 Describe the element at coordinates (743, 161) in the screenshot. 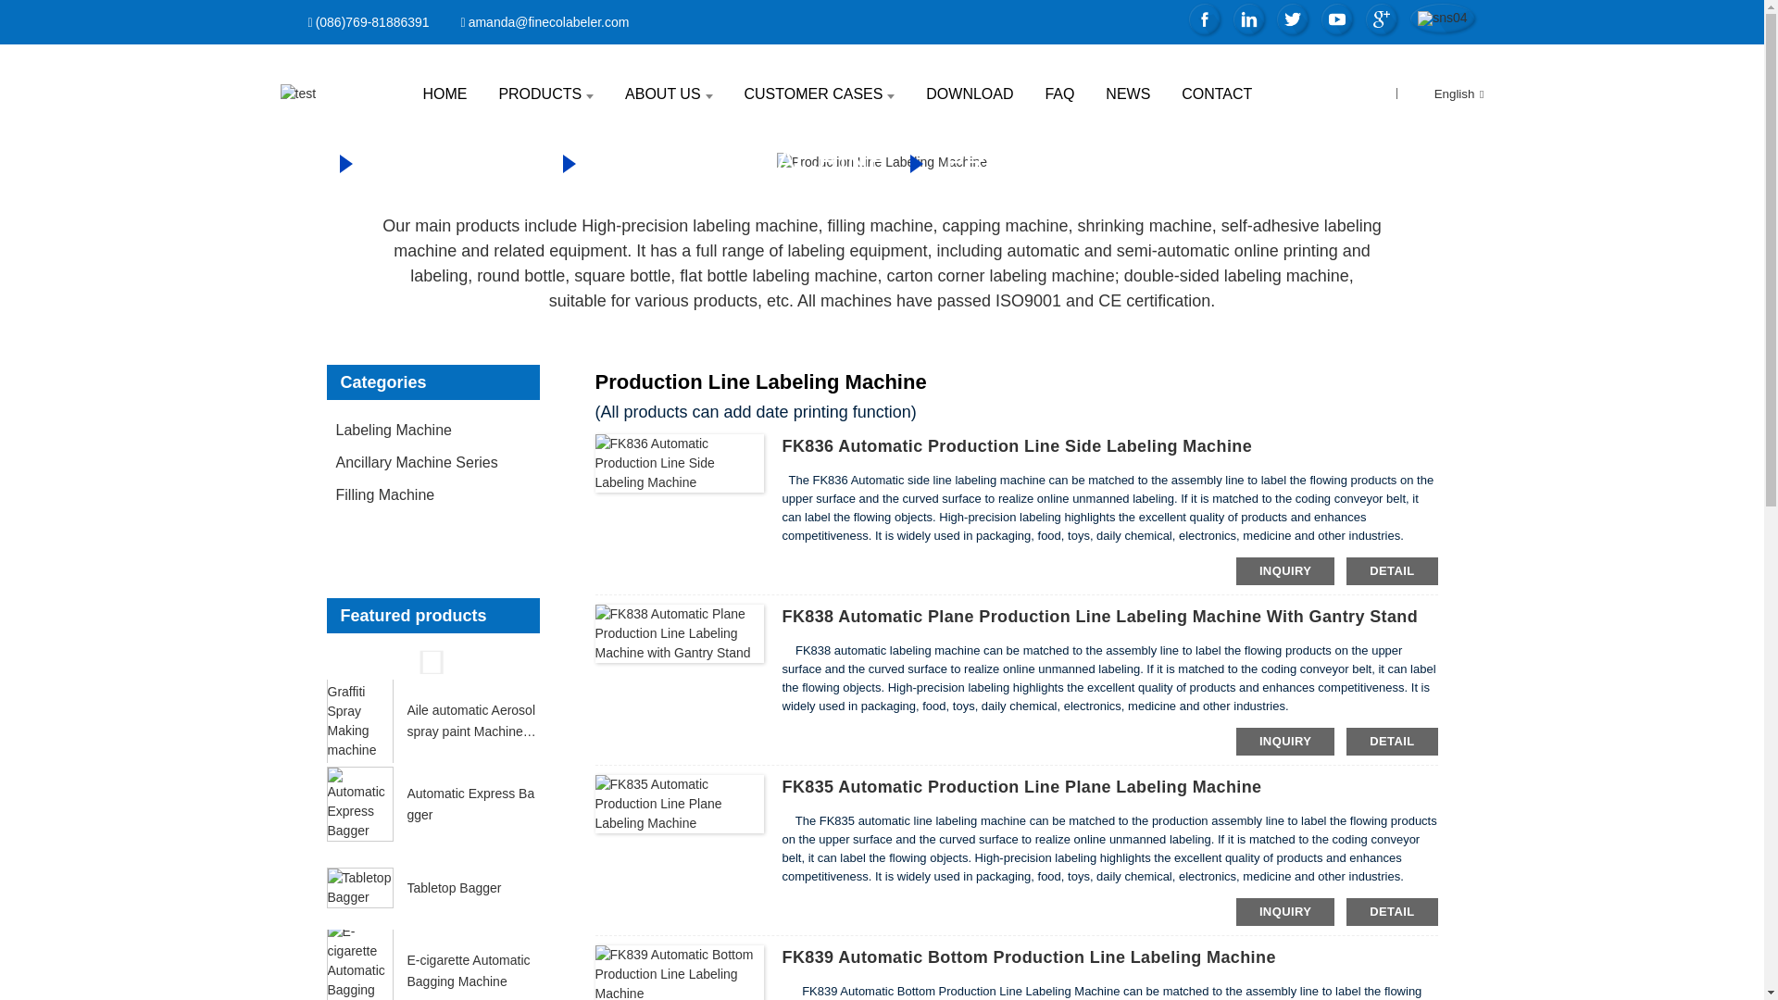

I see `Labeling Machine` at that location.